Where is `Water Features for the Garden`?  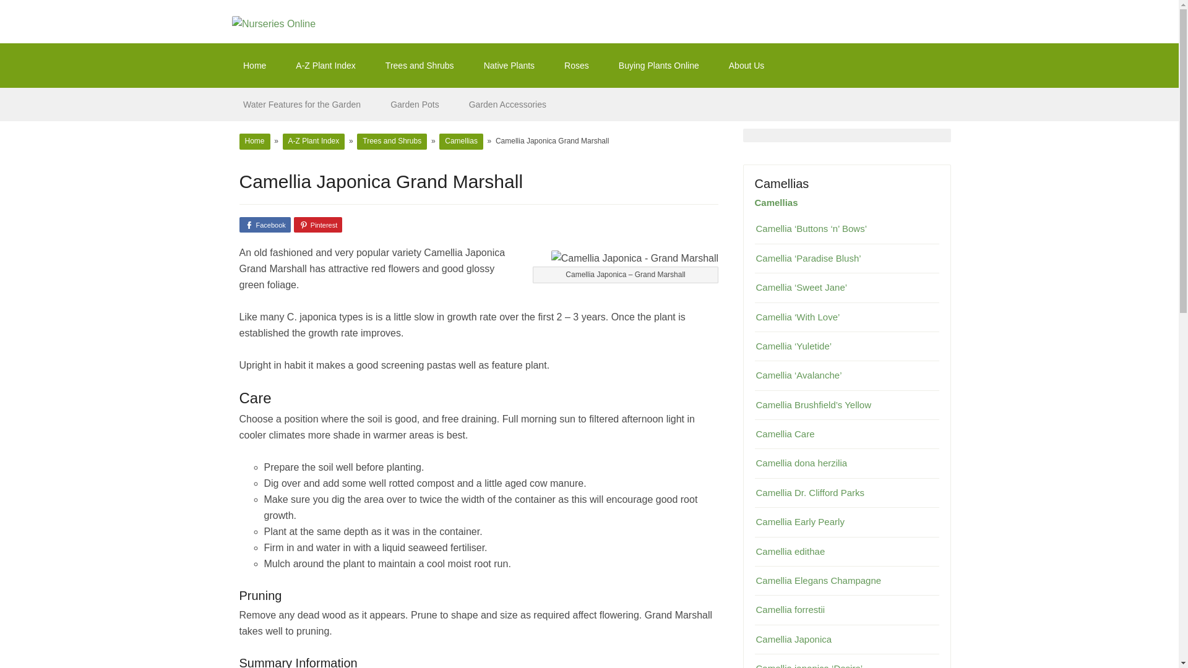 Water Features for the Garden is located at coordinates (301, 104).